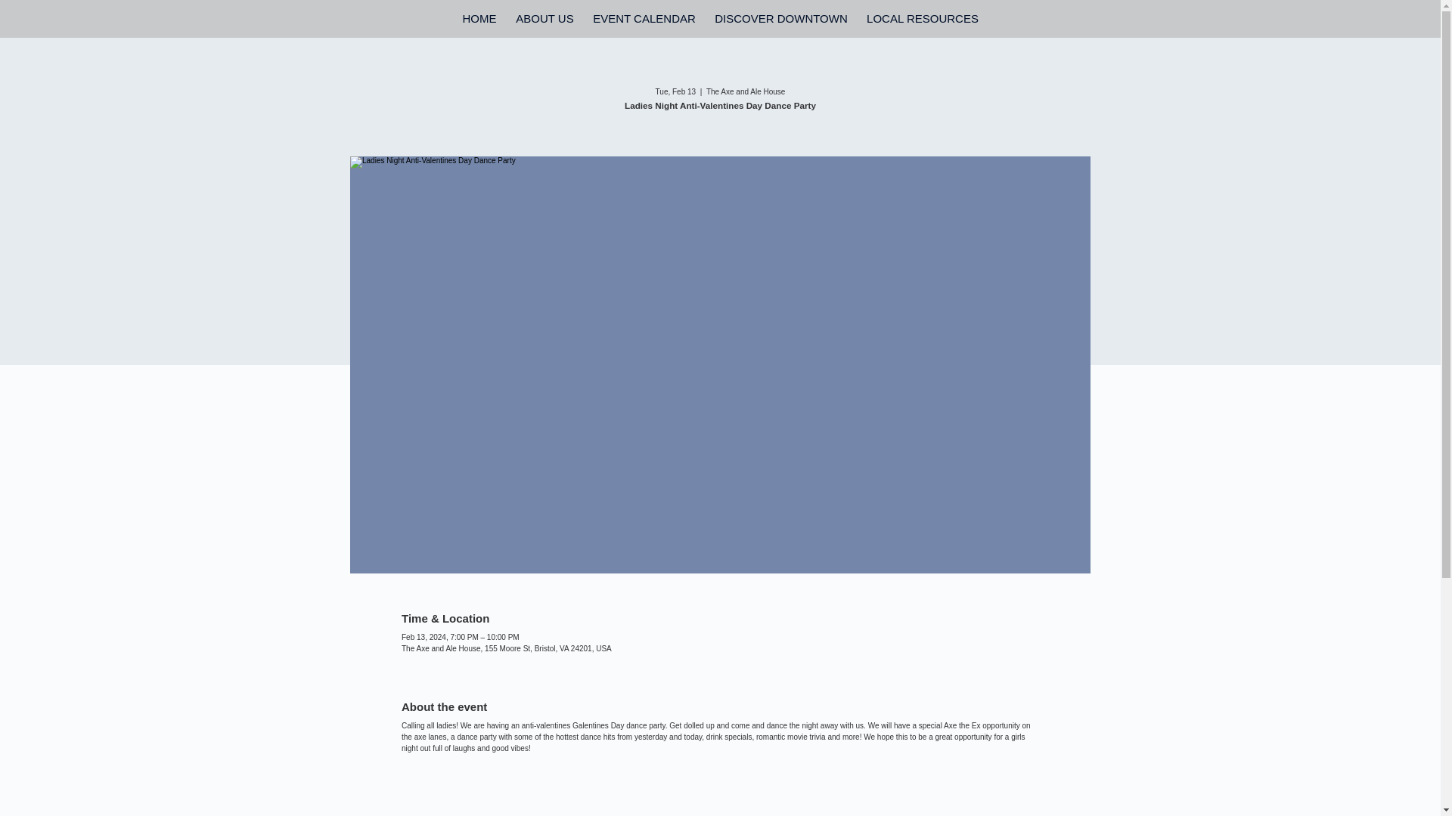 The image size is (1452, 816). What do you see at coordinates (780, 18) in the screenshot?
I see `DISCOVER DOWNTOWN` at bounding box center [780, 18].